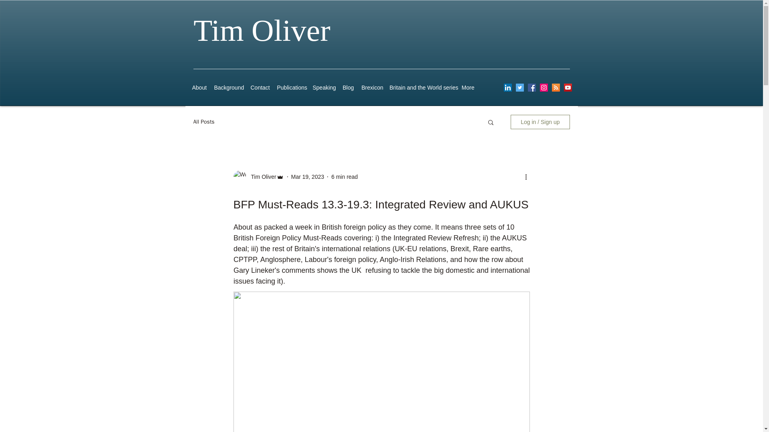  Describe the element at coordinates (323, 87) in the screenshot. I see `Speaking` at that location.